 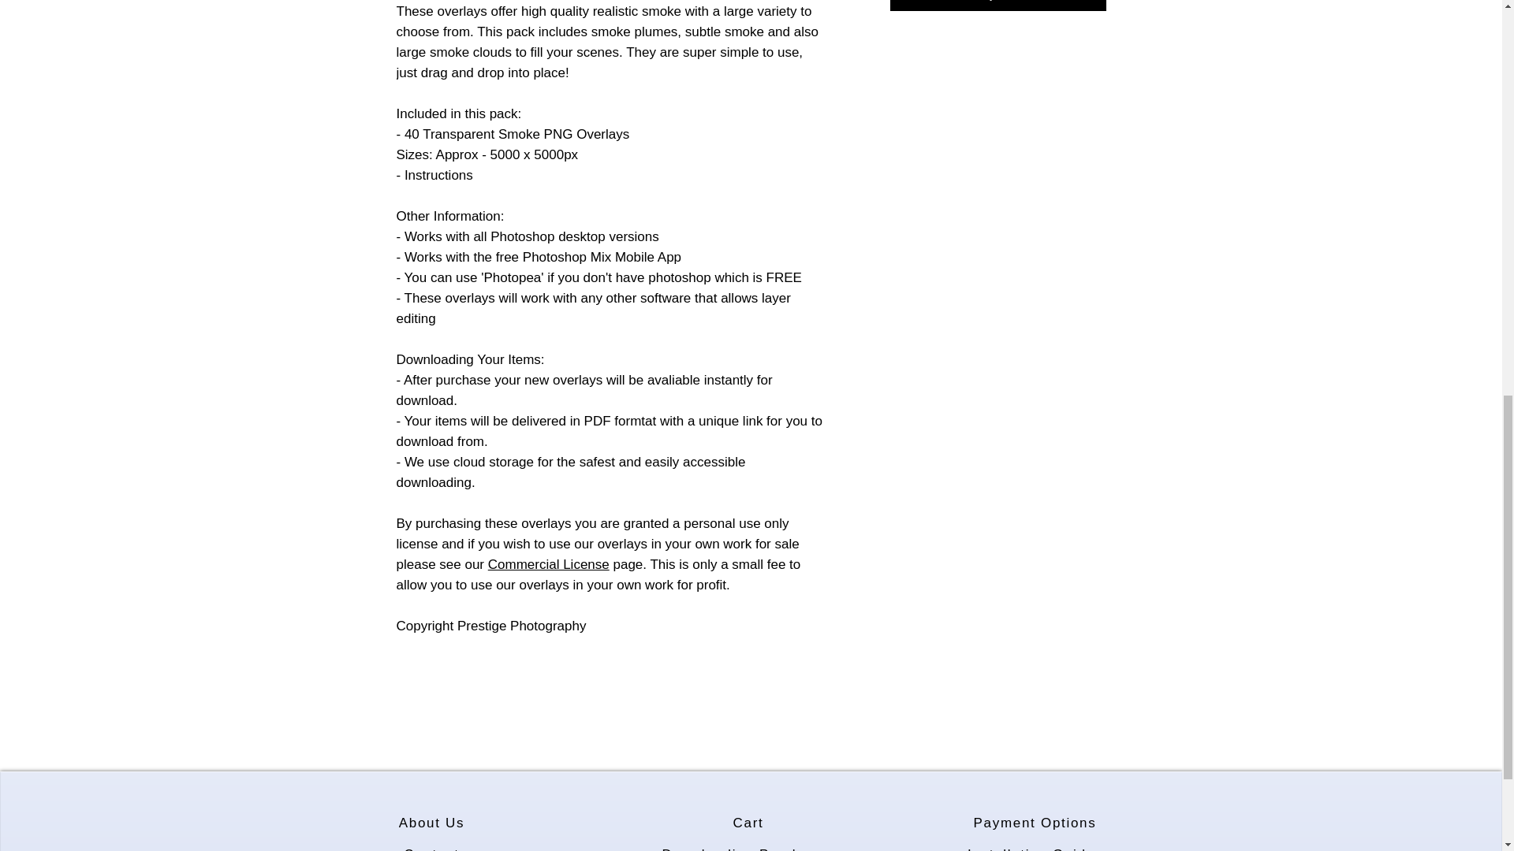 What do you see at coordinates (433, 823) in the screenshot?
I see `About Us` at bounding box center [433, 823].